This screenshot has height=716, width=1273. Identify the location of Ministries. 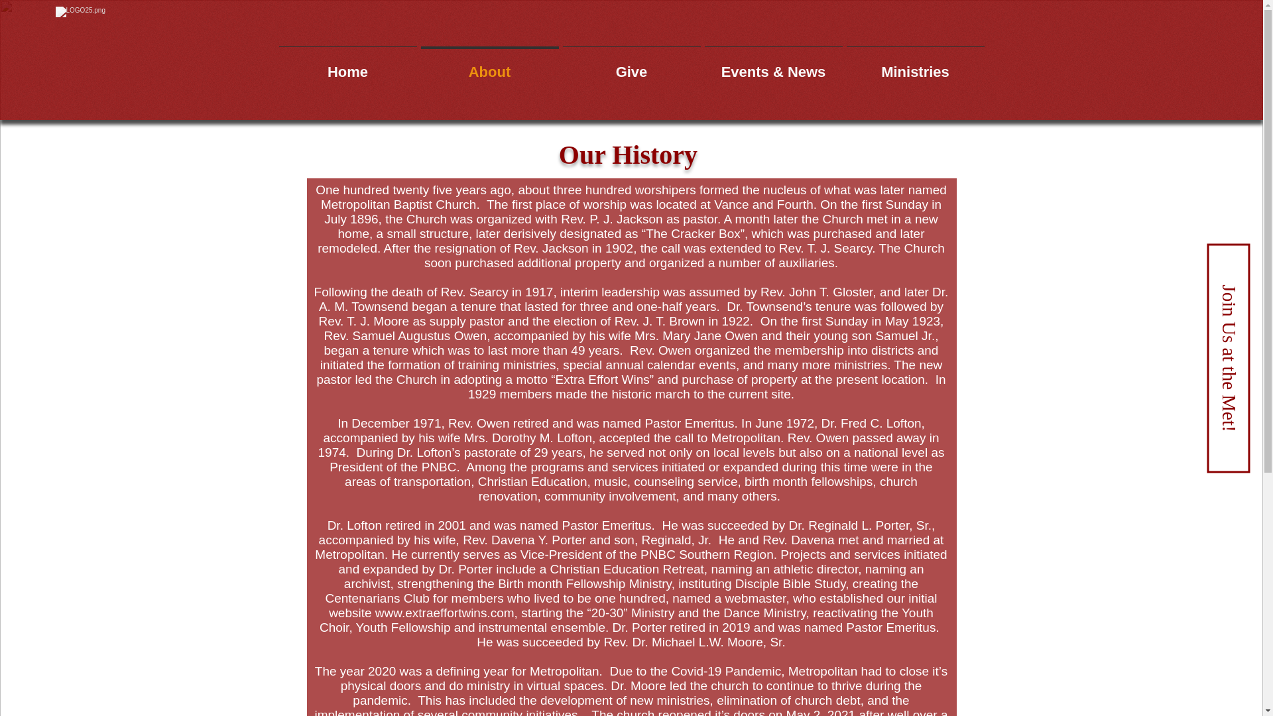
(916, 66).